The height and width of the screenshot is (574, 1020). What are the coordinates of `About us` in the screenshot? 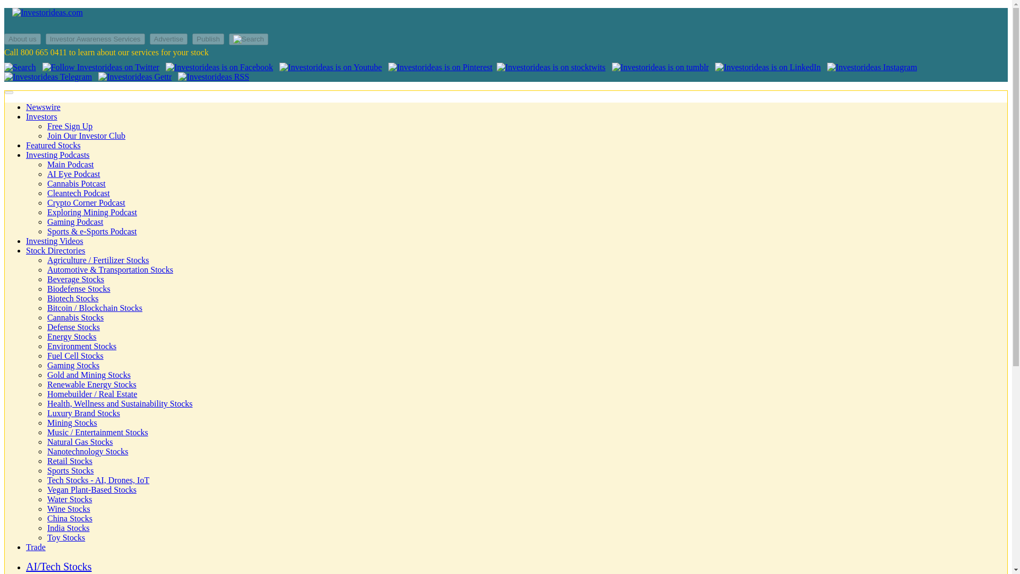 It's located at (23, 38).